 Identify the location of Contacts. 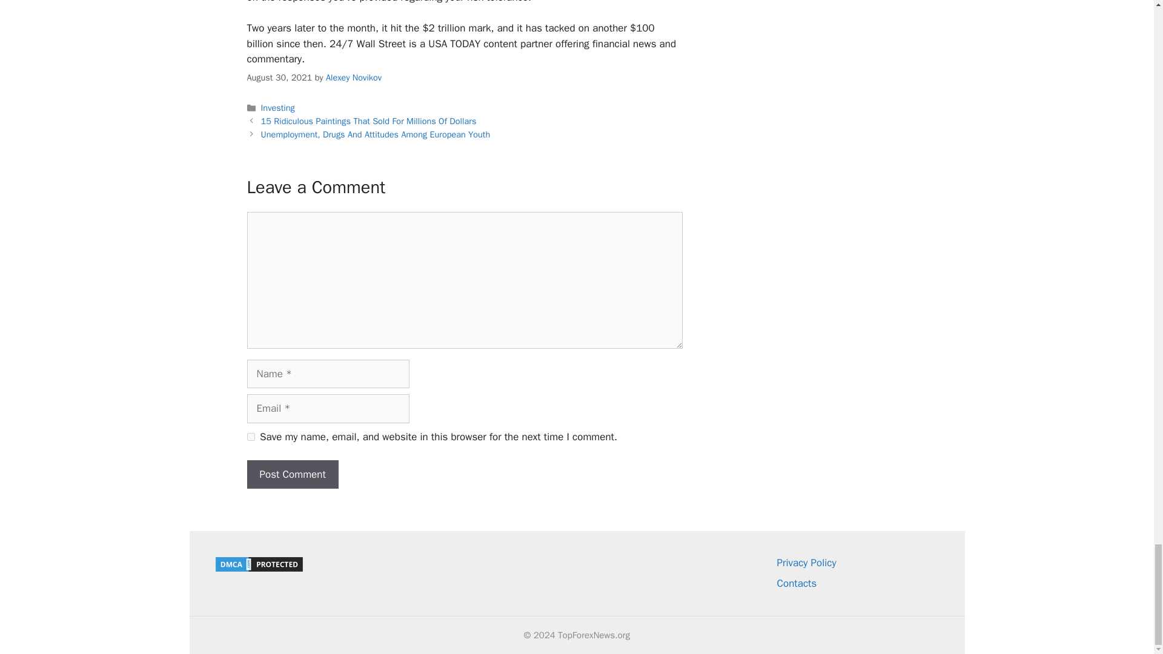
(796, 583).